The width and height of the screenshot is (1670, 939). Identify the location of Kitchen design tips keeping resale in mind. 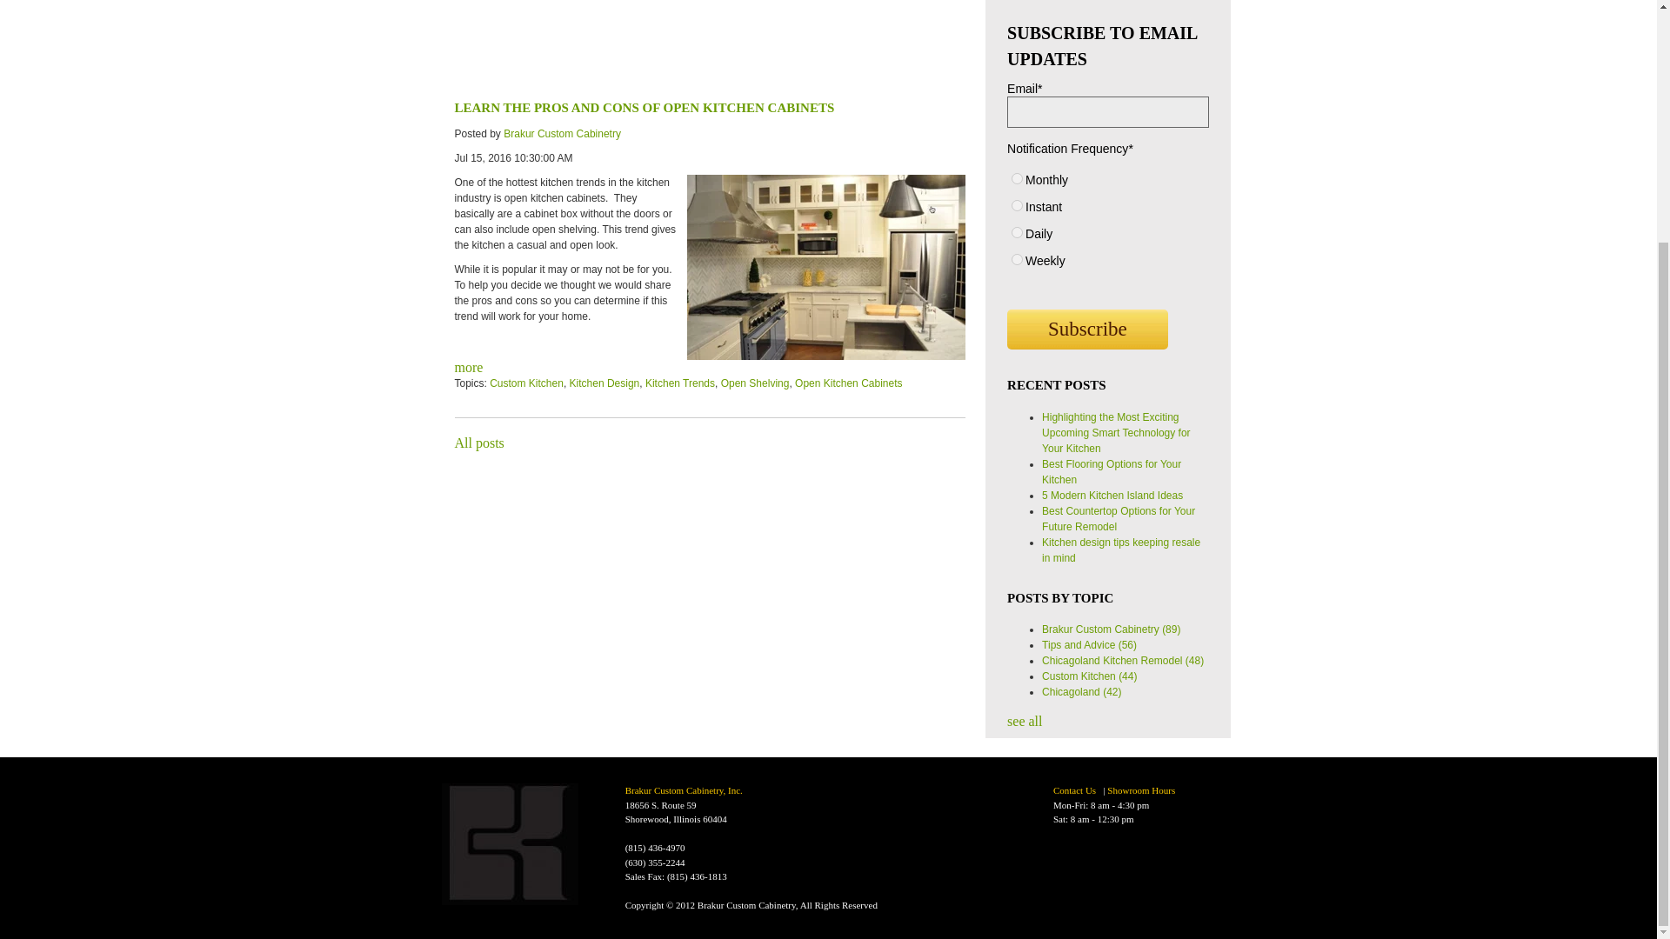
(1121, 549).